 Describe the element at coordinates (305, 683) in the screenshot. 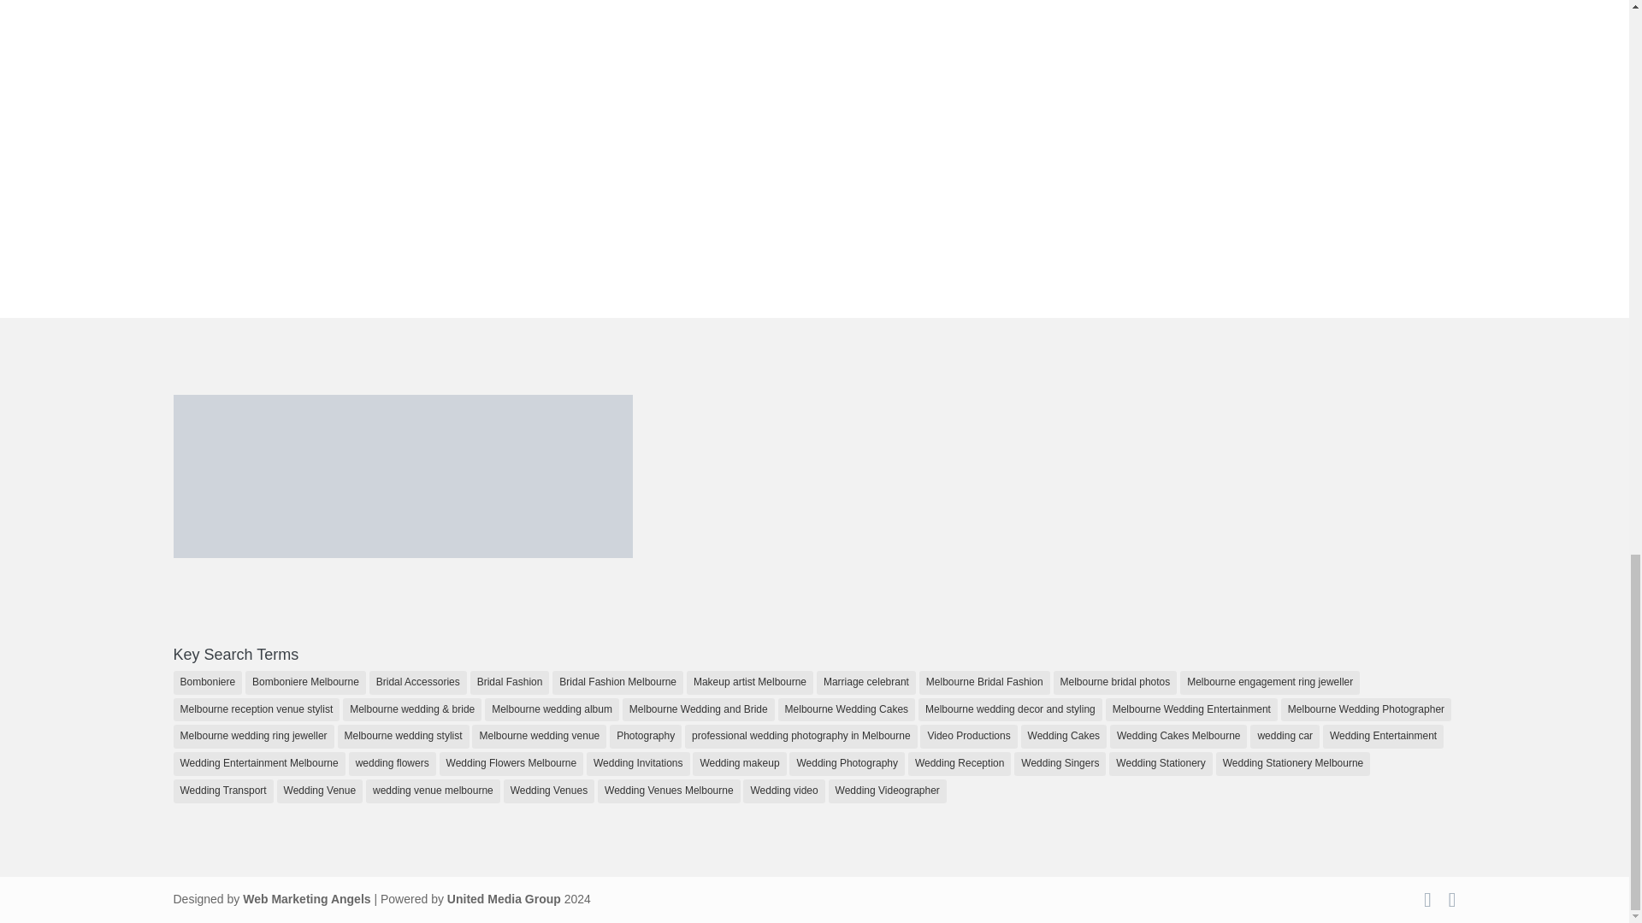

I see `Bomboniere Melbourne` at that location.